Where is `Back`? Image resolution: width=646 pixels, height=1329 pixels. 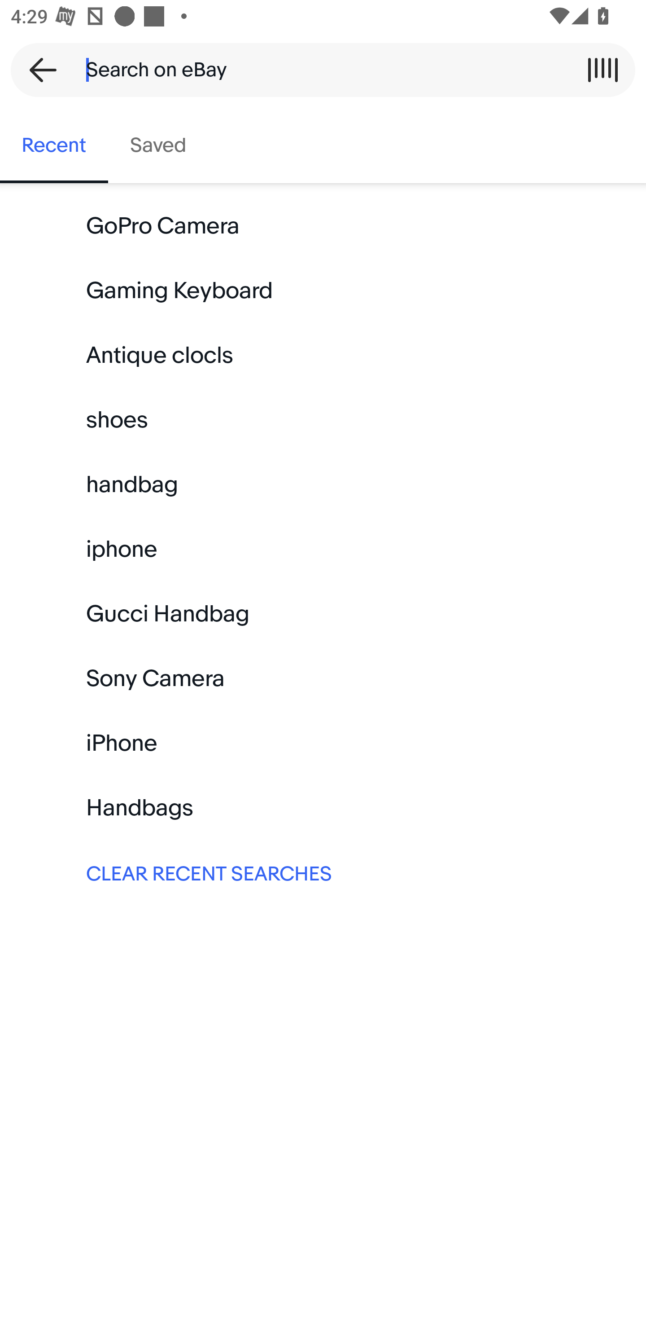
Back is located at coordinates (38, 70).